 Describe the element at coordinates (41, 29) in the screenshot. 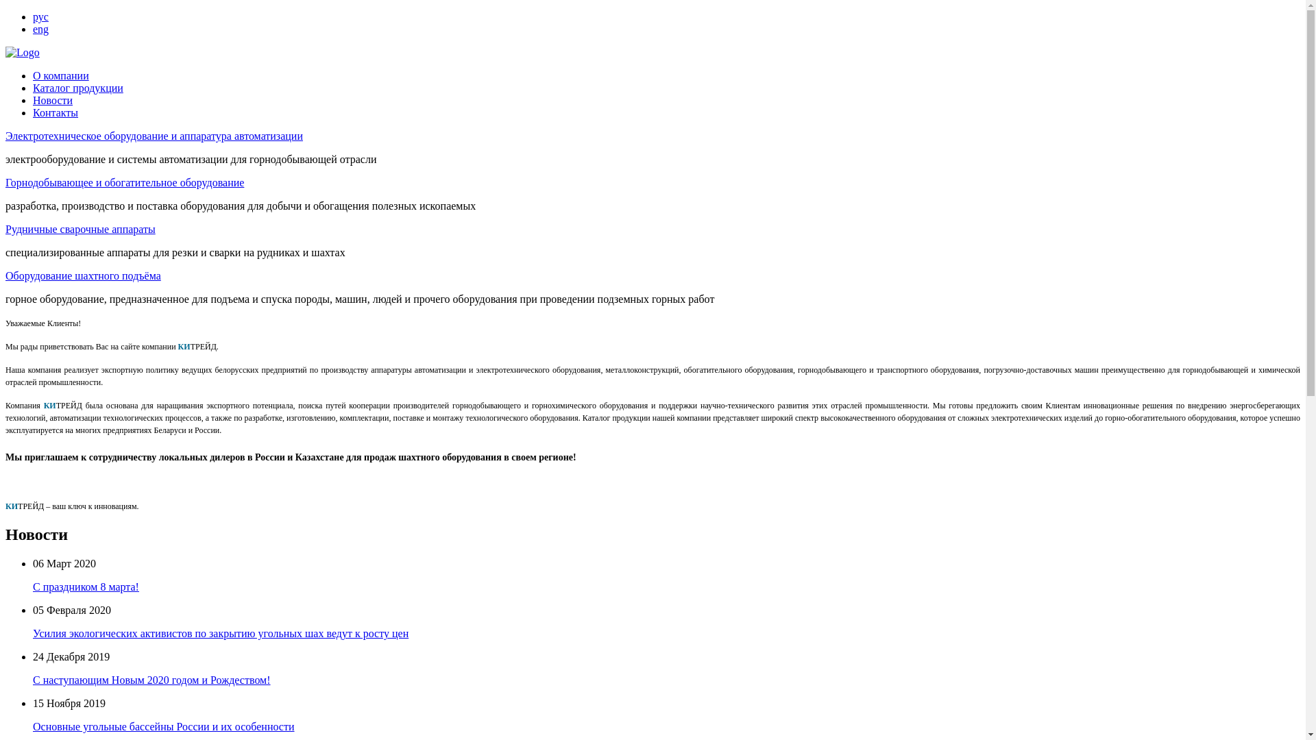

I see `eng` at that location.